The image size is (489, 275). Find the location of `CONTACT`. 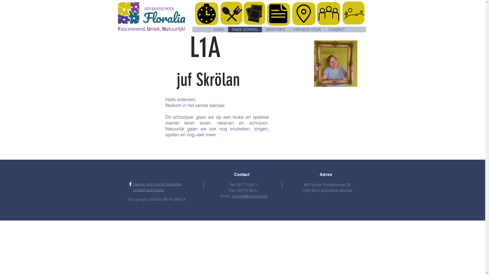

CONTACT is located at coordinates (337, 30).